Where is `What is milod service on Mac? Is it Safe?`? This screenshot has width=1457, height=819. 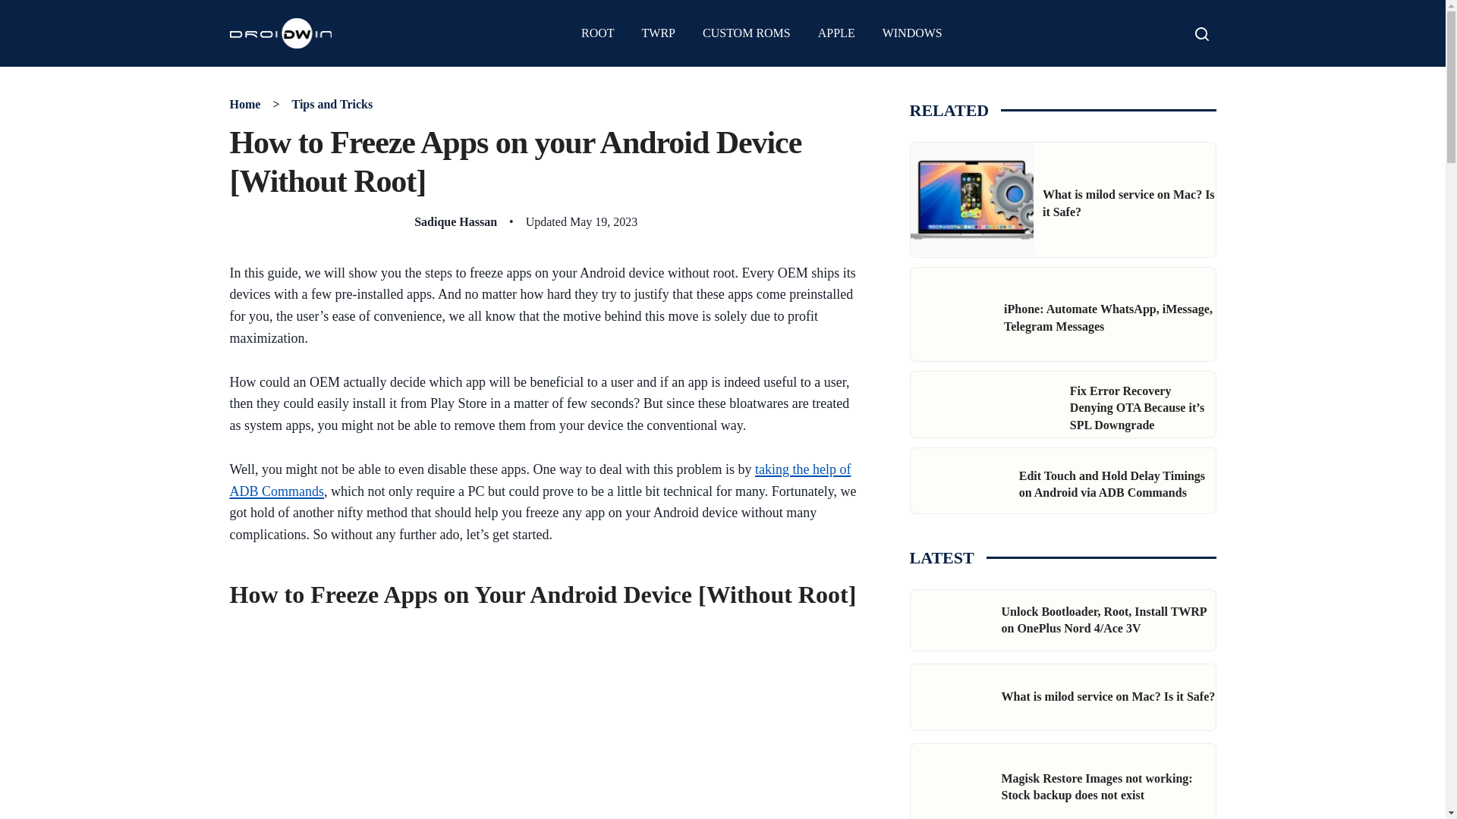
What is milod service on Mac? Is it Safe? is located at coordinates (1129, 203).